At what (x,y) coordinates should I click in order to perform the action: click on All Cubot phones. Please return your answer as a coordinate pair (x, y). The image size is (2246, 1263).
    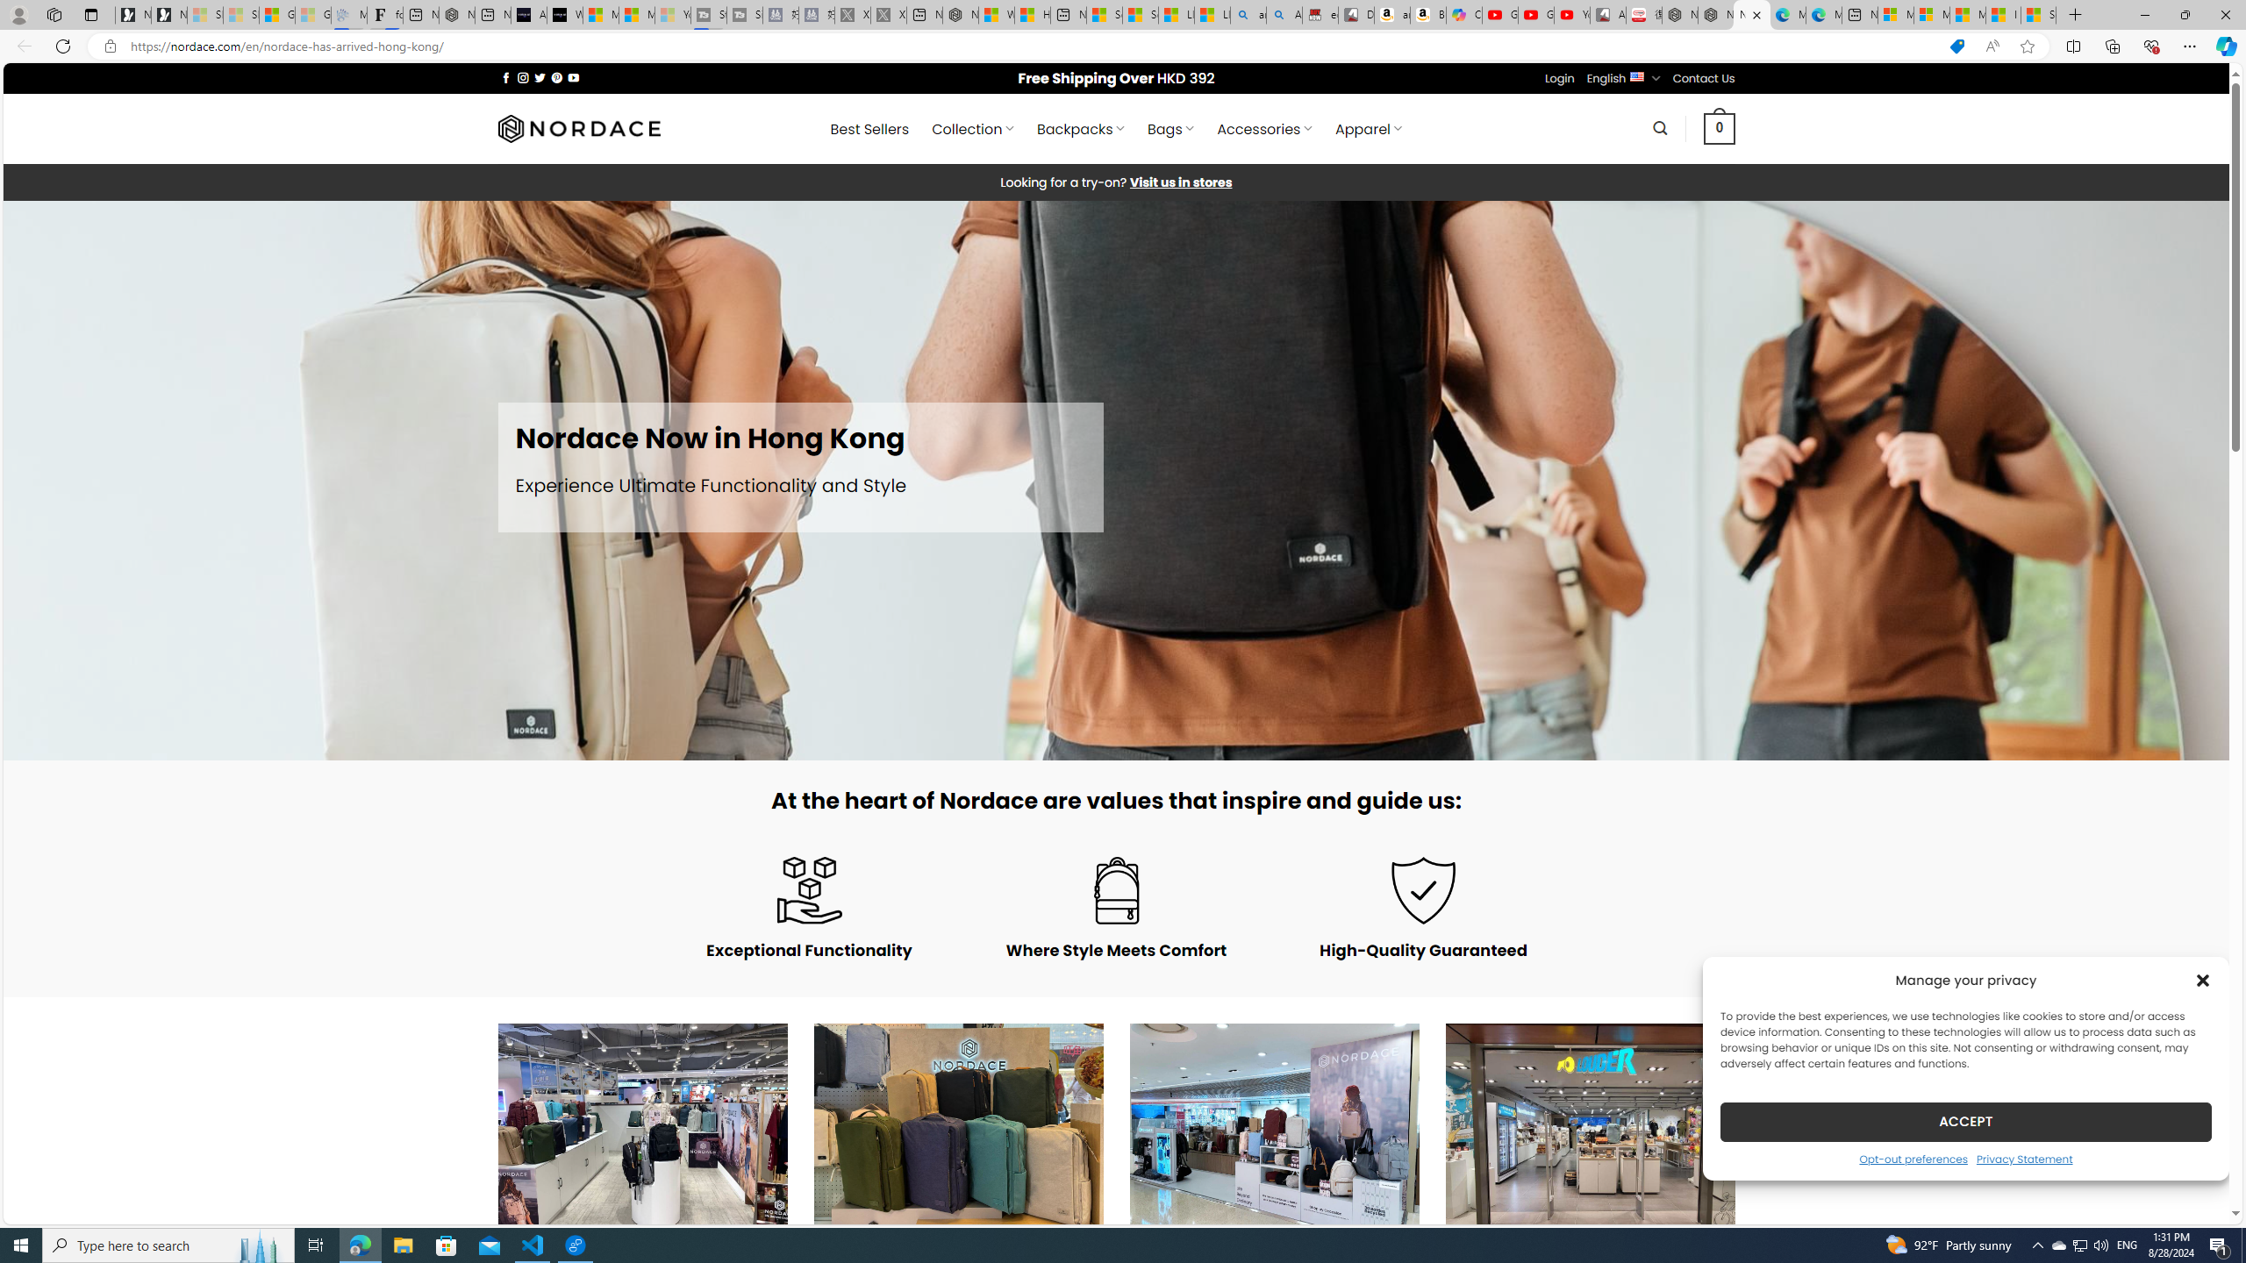
    Looking at the image, I should click on (1607, 15).